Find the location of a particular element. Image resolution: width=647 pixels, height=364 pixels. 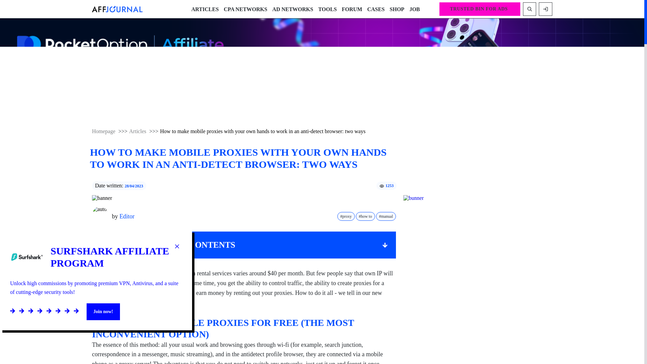

Editor is located at coordinates (127, 216).